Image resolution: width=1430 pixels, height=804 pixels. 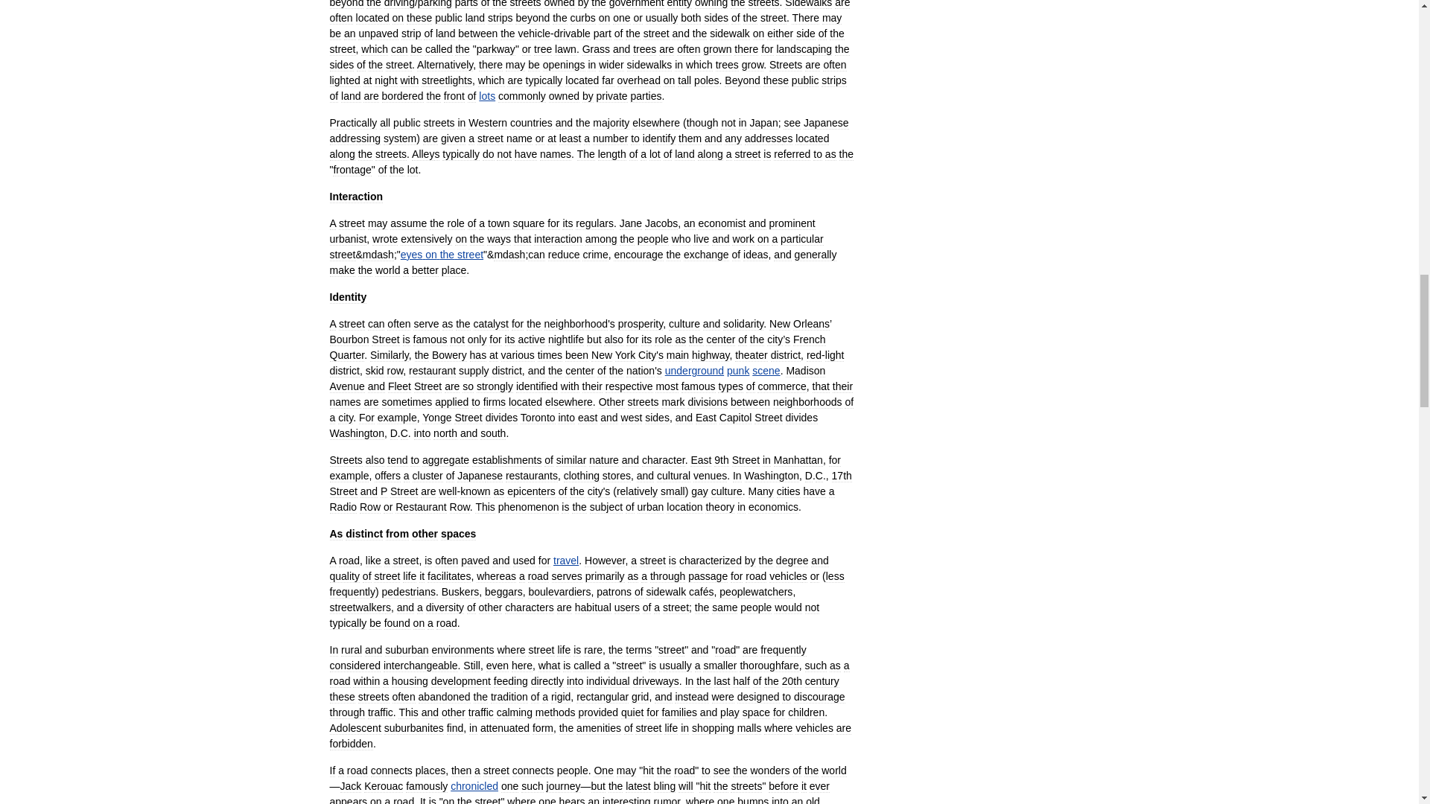 I want to click on eyes on the street, so click(x=441, y=254).